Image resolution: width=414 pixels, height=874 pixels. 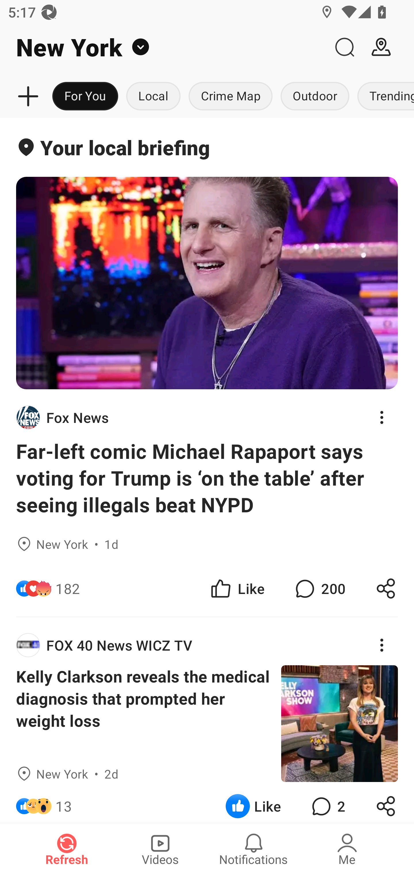 What do you see at coordinates (237, 589) in the screenshot?
I see `Like` at bounding box center [237, 589].